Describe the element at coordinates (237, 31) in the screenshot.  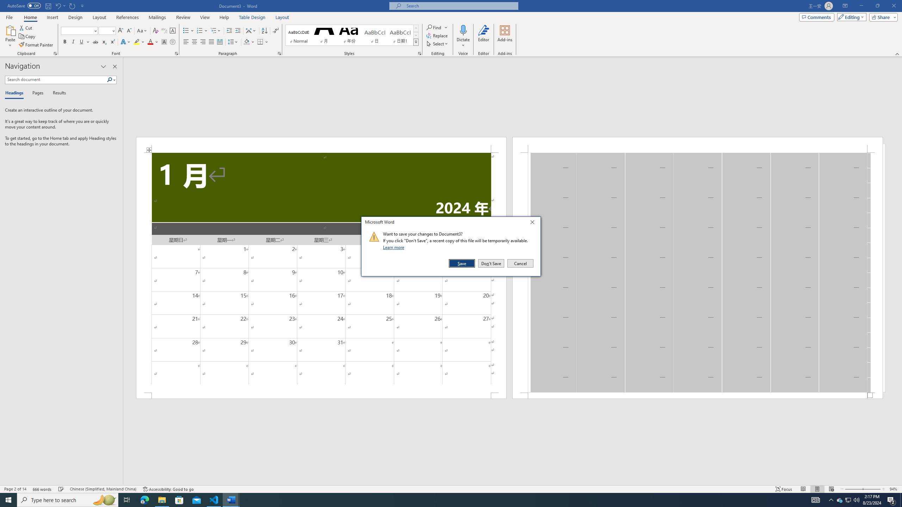
I see `Increase Indent` at that location.